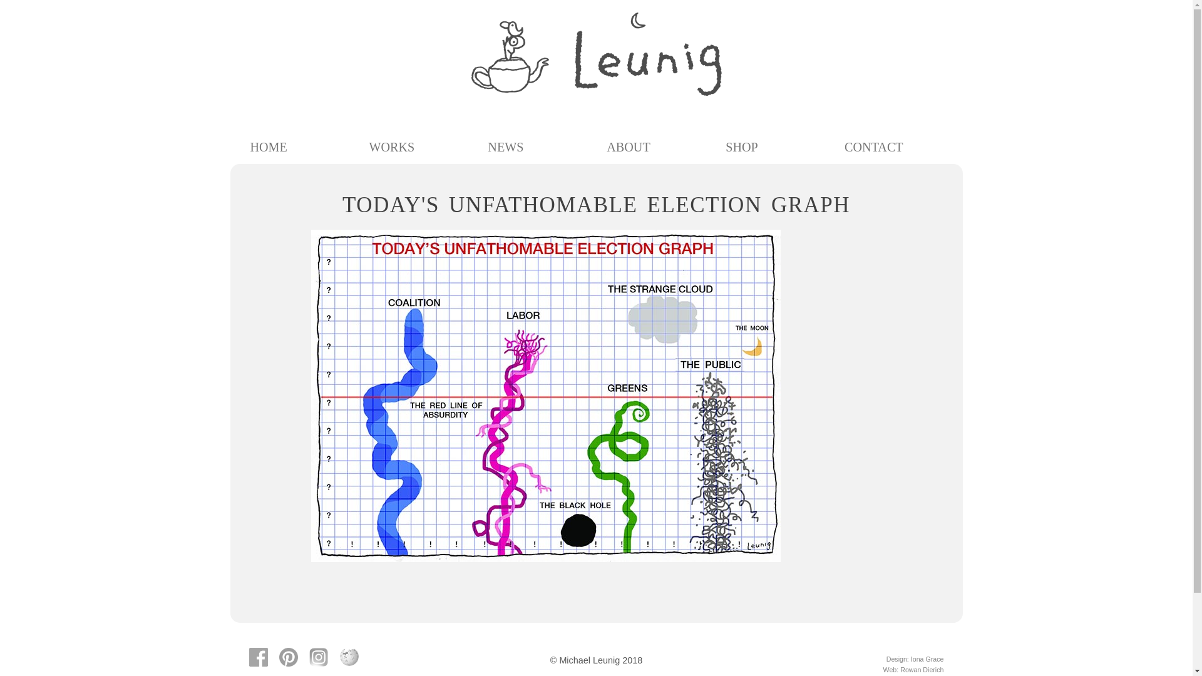  I want to click on HOME, so click(299, 147).